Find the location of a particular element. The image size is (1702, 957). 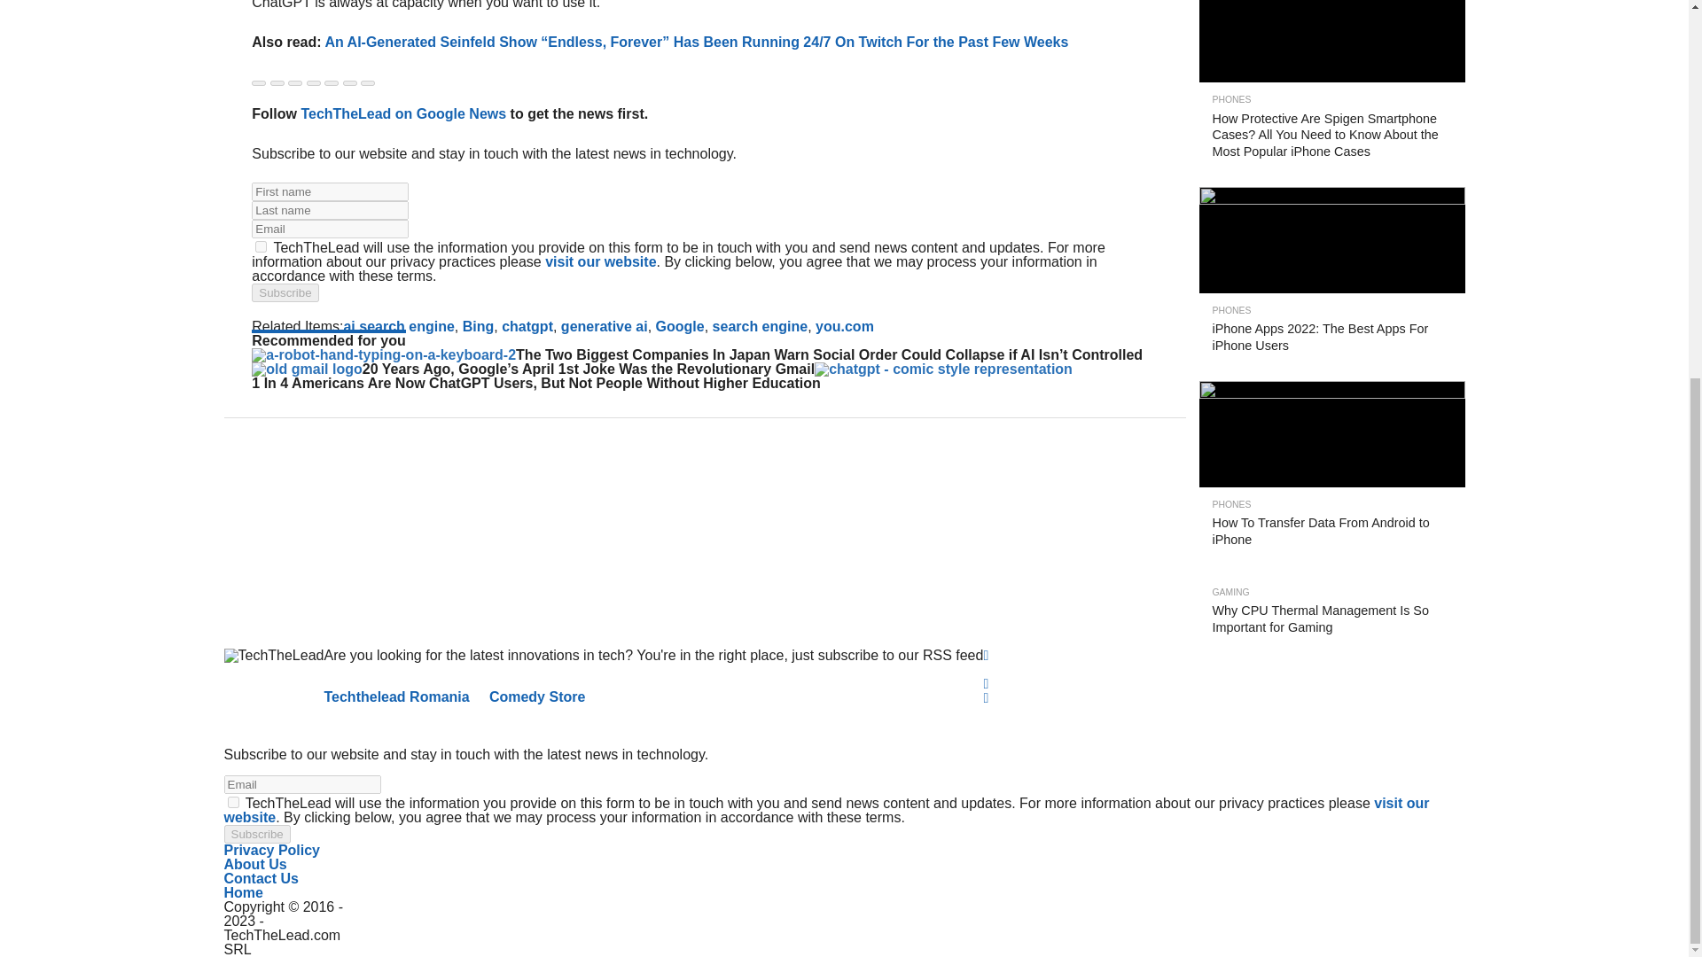

Subscribe is located at coordinates (255, 833).